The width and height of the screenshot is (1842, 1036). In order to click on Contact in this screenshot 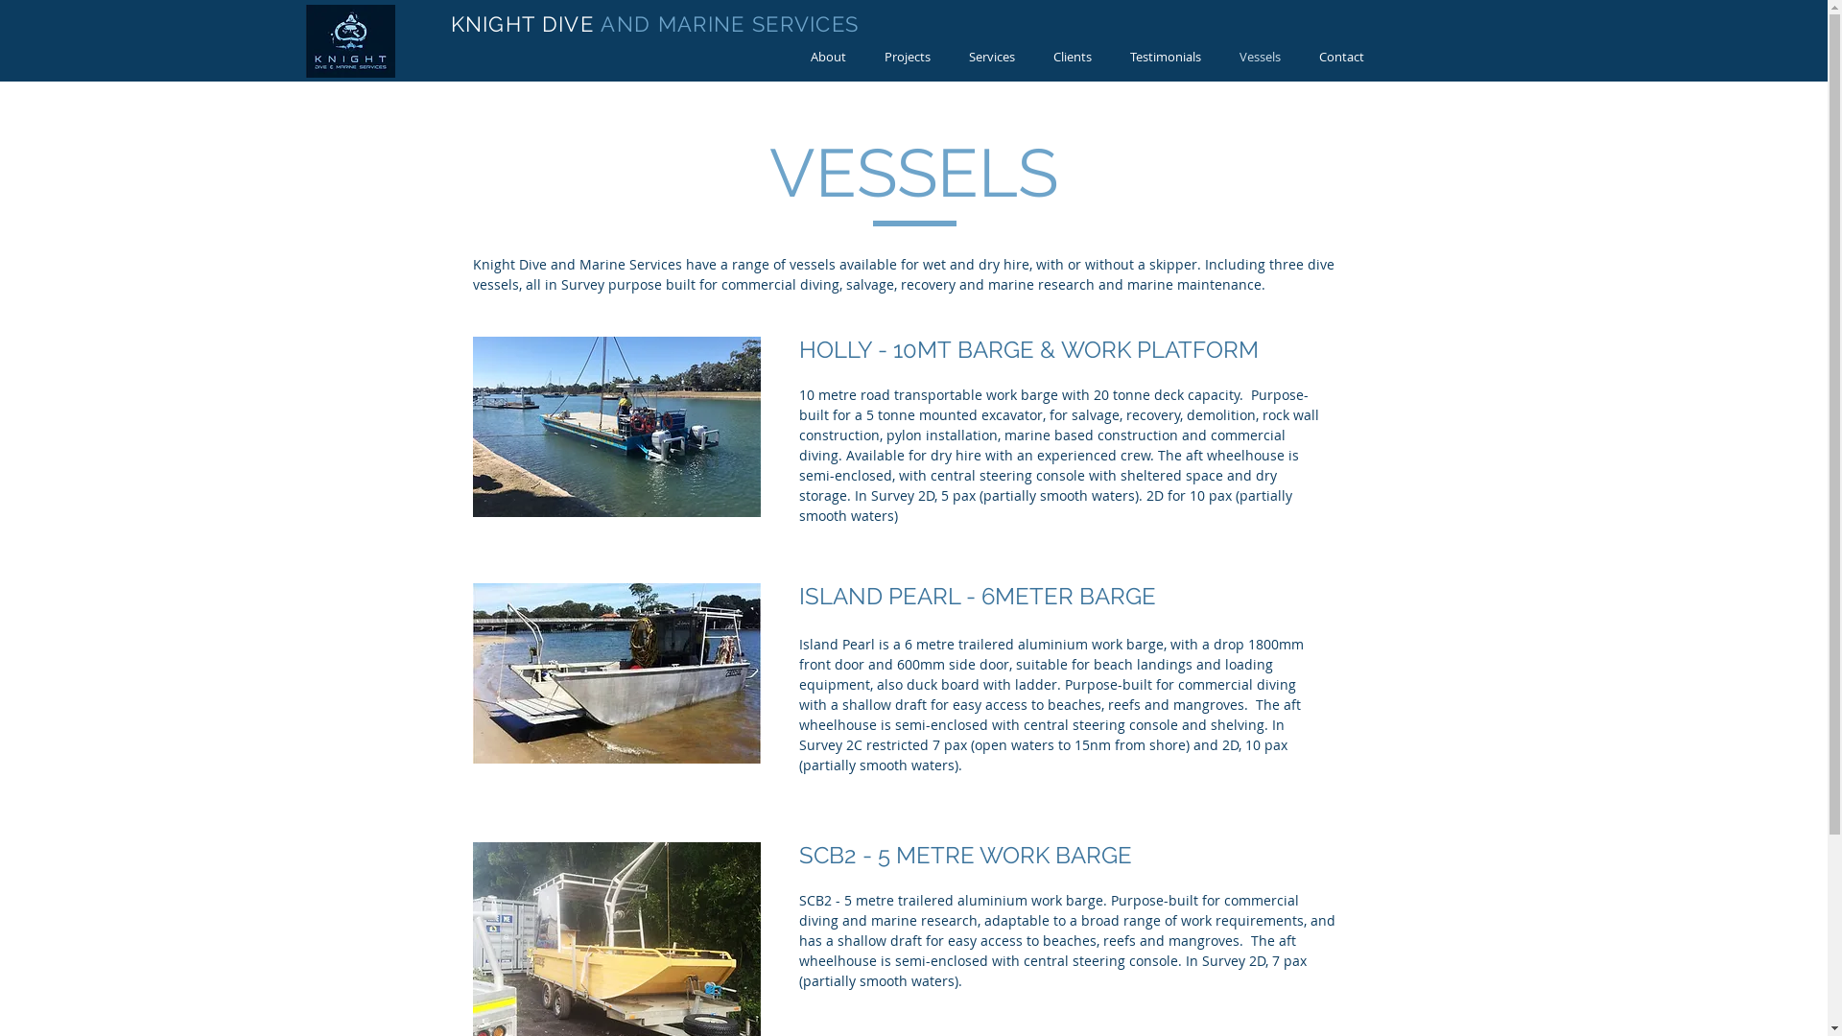, I will do `click(1341, 58)`.